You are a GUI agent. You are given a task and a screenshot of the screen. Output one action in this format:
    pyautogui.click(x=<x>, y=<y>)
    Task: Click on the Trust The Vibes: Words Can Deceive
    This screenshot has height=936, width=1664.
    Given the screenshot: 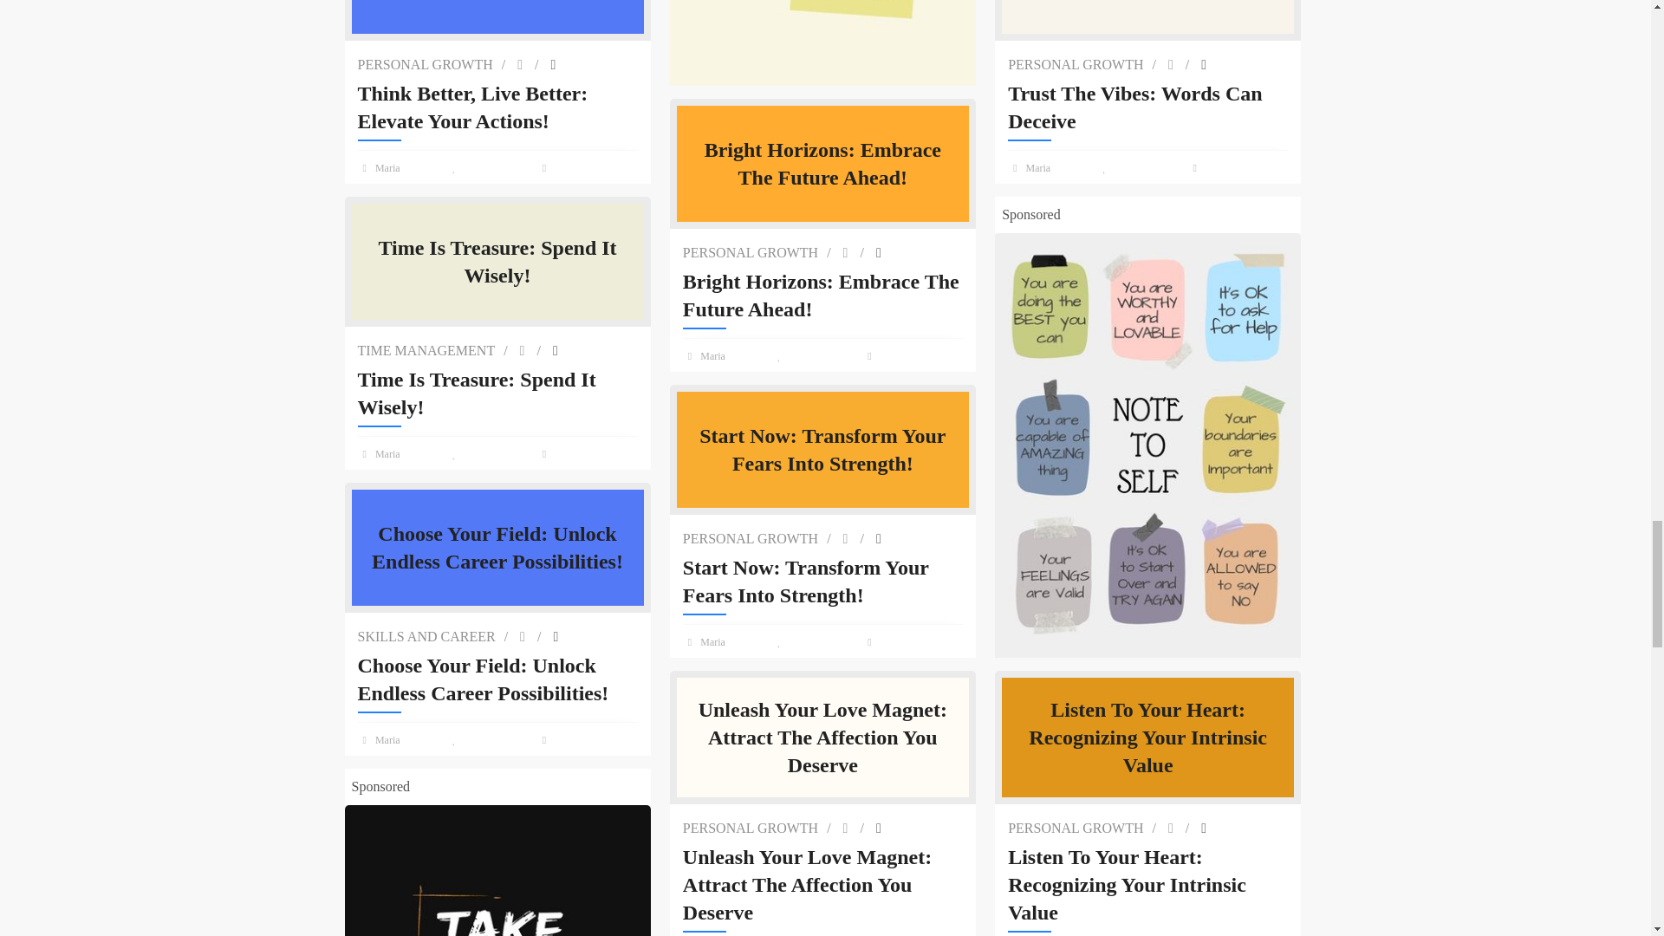 What is the action you would take?
    pyautogui.click(x=1147, y=107)
    